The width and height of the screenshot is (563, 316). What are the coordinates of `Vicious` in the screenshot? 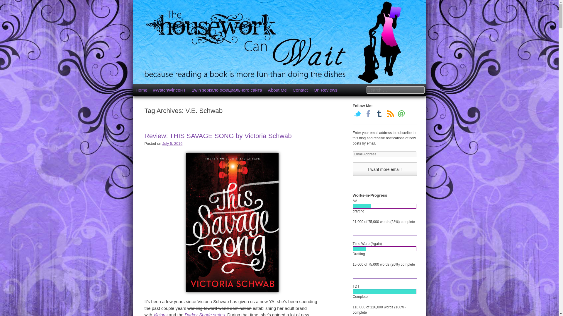 It's located at (160, 314).